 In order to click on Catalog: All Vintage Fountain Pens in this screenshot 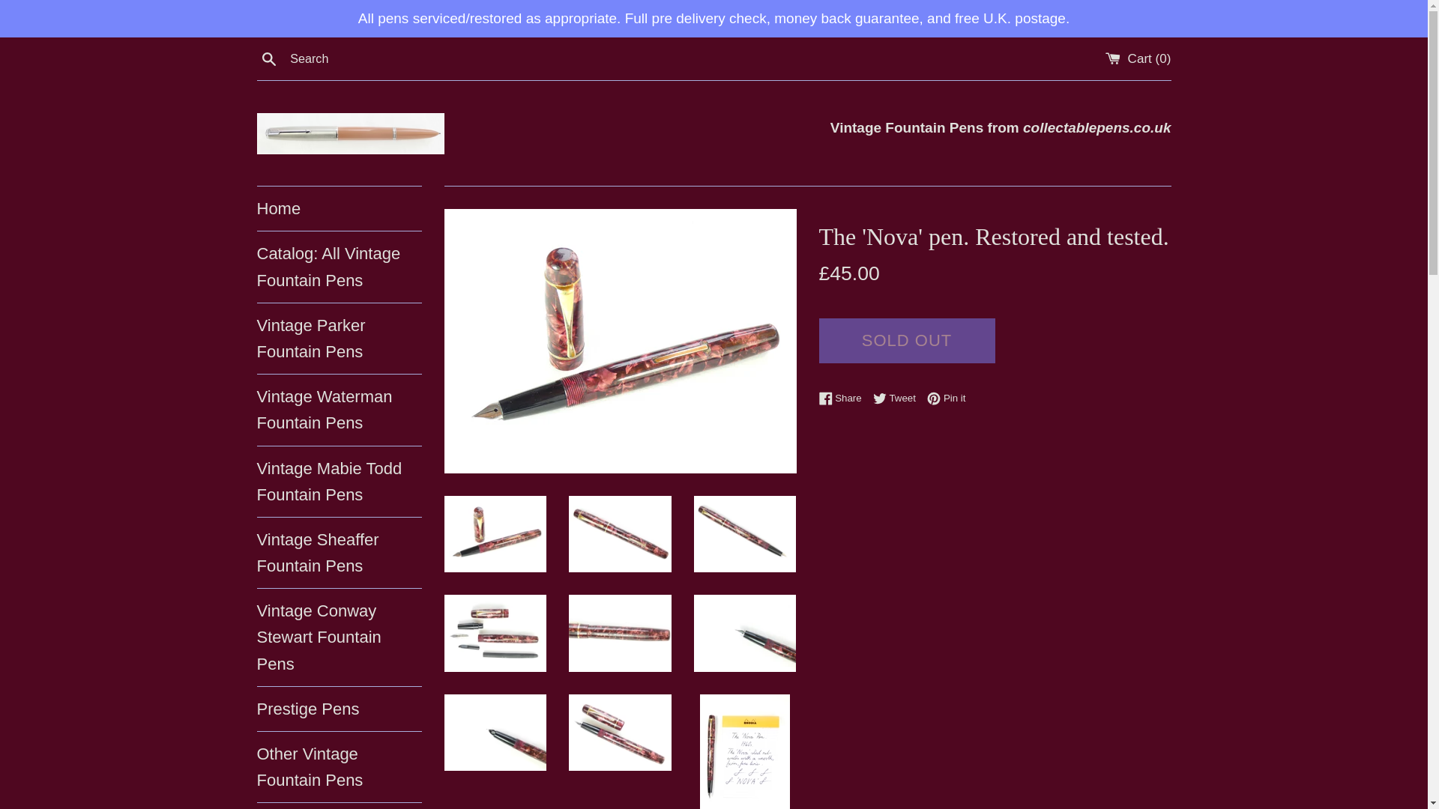, I will do `click(339, 266)`.